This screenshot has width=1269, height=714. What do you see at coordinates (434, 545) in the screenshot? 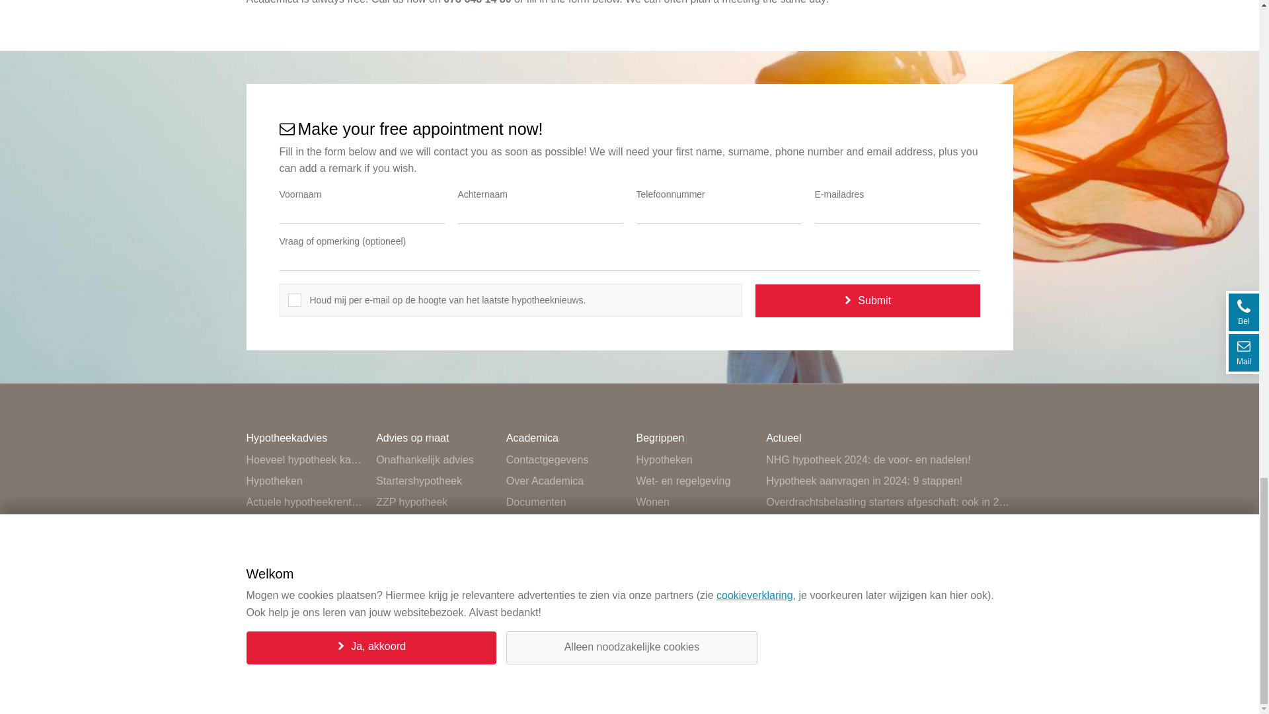
I see `Lineaire hypotheek` at bounding box center [434, 545].